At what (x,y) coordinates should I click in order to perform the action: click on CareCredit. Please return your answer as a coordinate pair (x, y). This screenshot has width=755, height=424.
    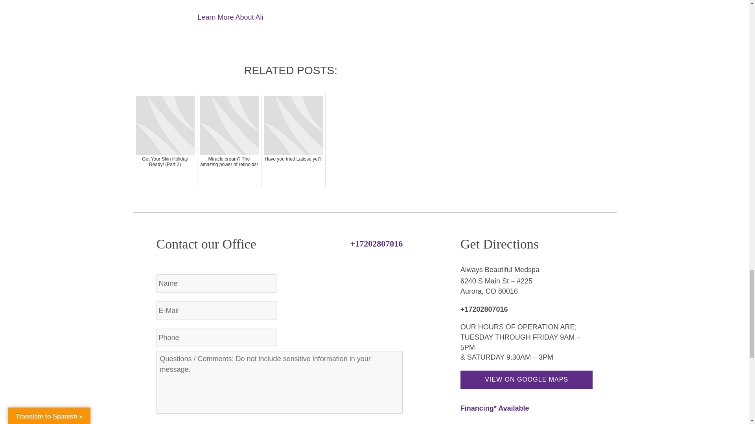
    Looking at the image, I should click on (495, 408).